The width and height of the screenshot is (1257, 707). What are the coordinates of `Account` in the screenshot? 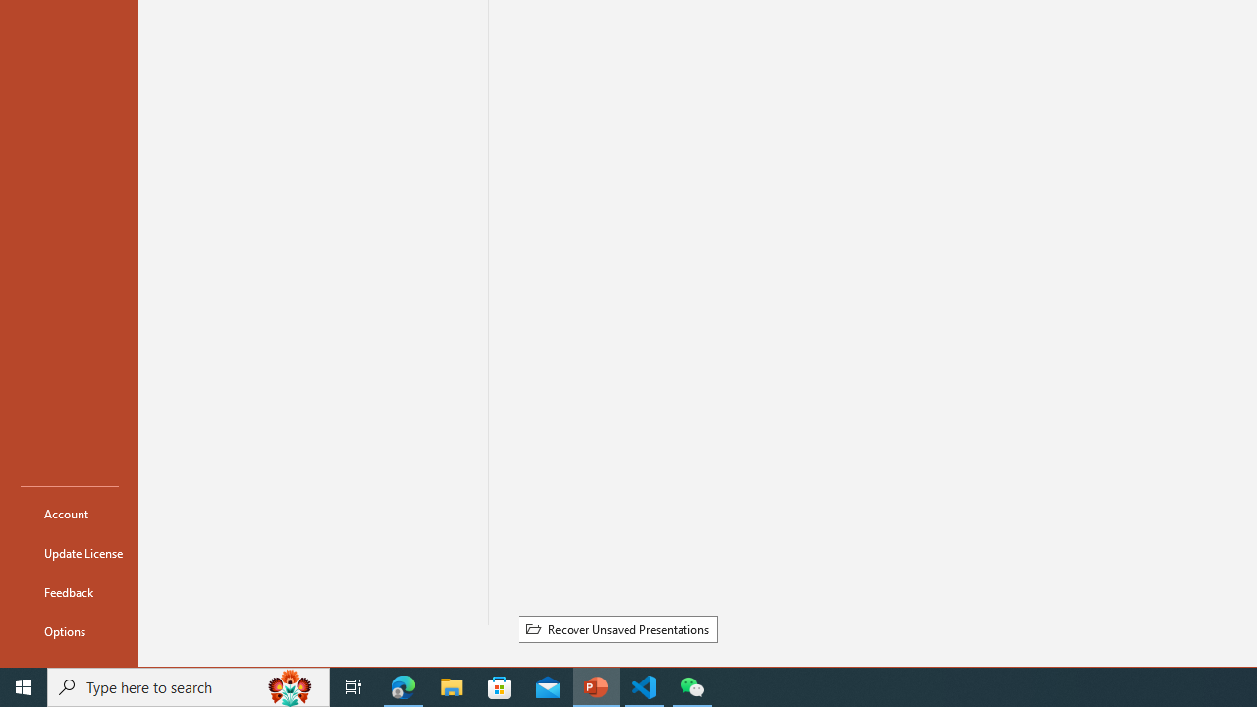 It's located at (69, 513).